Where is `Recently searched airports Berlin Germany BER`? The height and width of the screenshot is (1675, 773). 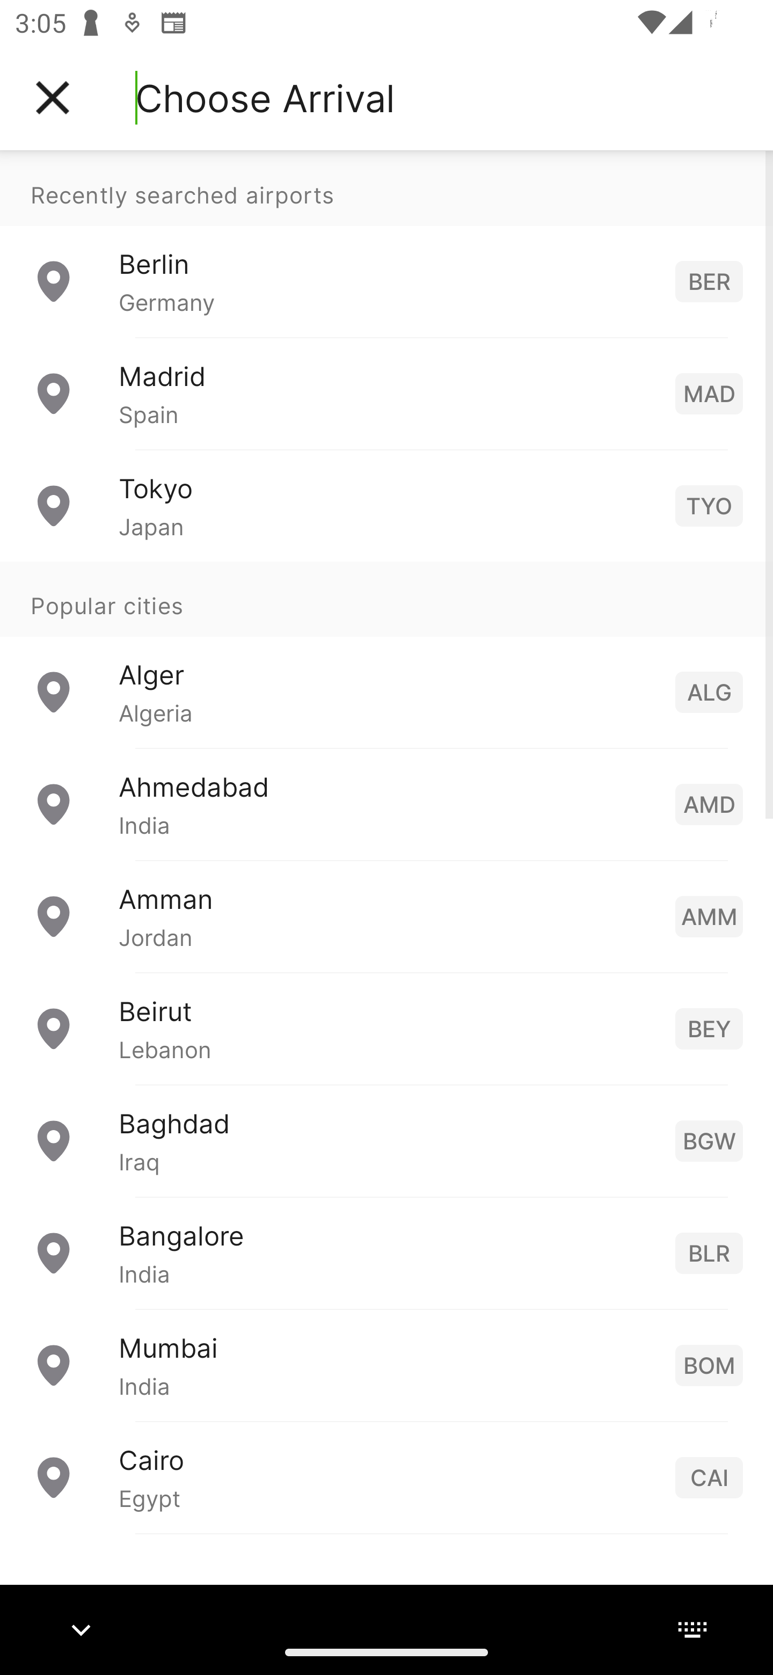 Recently searched airports Berlin Germany BER is located at coordinates (386, 244).